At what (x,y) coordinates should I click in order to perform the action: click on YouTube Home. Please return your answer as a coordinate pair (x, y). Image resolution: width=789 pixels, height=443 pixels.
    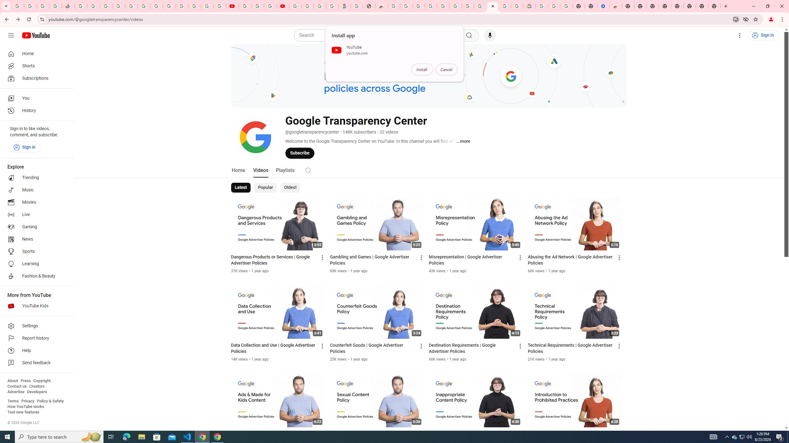
    Looking at the image, I should click on (36, 35).